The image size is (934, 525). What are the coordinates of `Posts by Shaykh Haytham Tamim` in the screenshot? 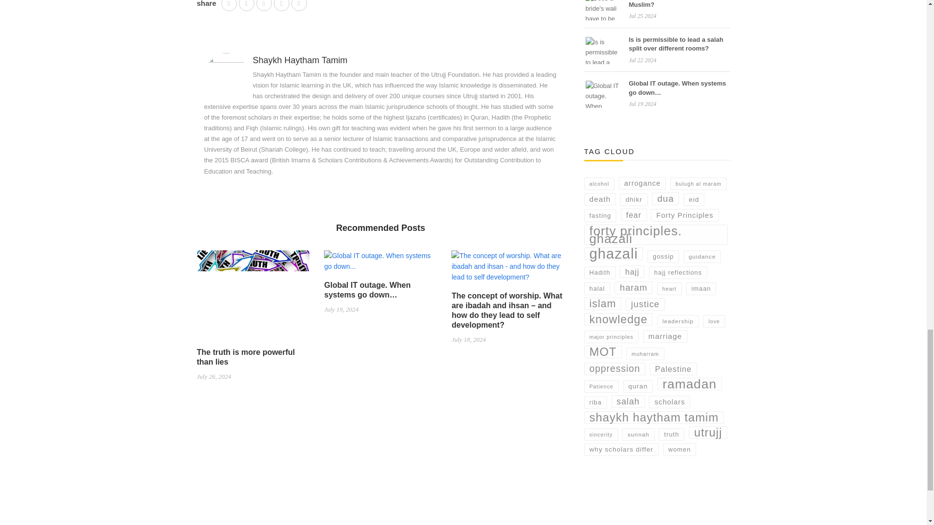 It's located at (300, 60).